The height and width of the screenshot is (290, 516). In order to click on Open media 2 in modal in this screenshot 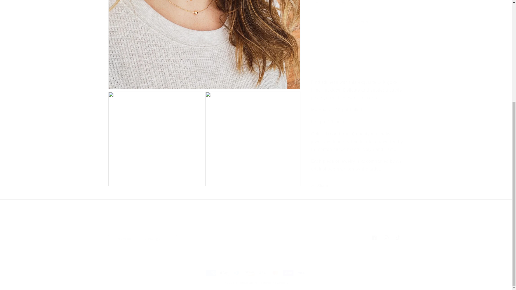, I will do `click(256, 219)`.